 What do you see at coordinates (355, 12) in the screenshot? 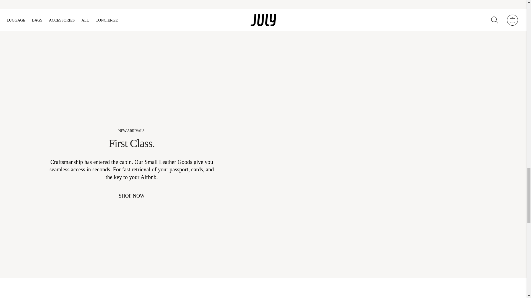
I see `SHOP SETS` at bounding box center [355, 12].